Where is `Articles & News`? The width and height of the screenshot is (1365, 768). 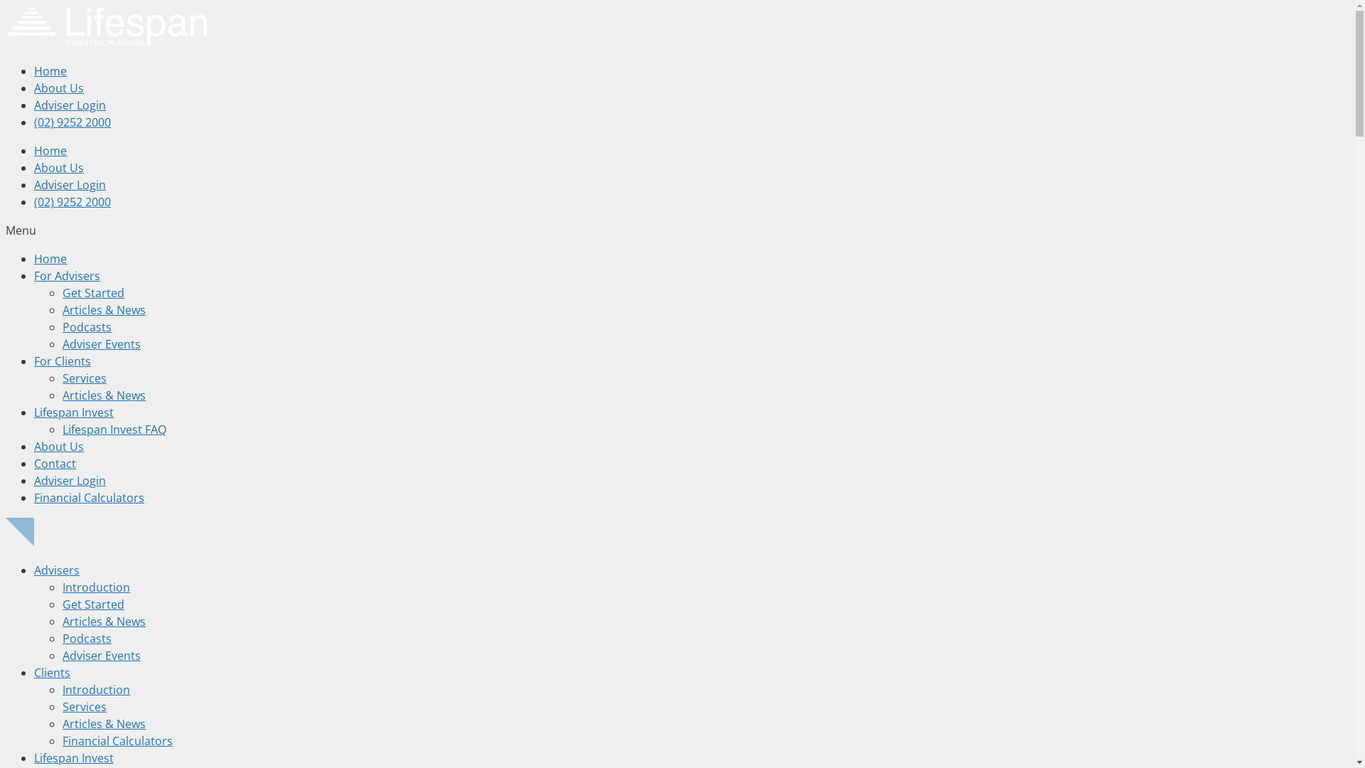
Articles & News is located at coordinates (104, 310).